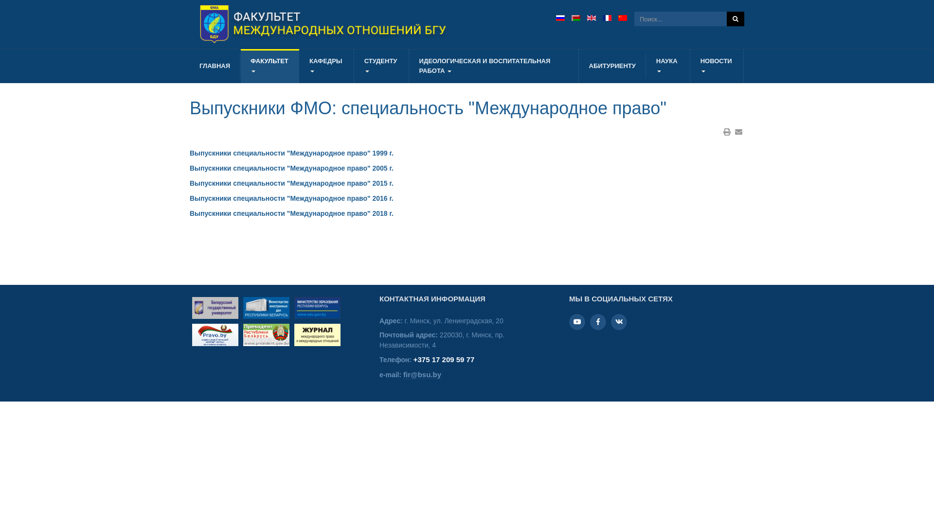 The image size is (934, 525). What do you see at coordinates (215, 335) in the screenshot?
I see `Pravo.by` at bounding box center [215, 335].